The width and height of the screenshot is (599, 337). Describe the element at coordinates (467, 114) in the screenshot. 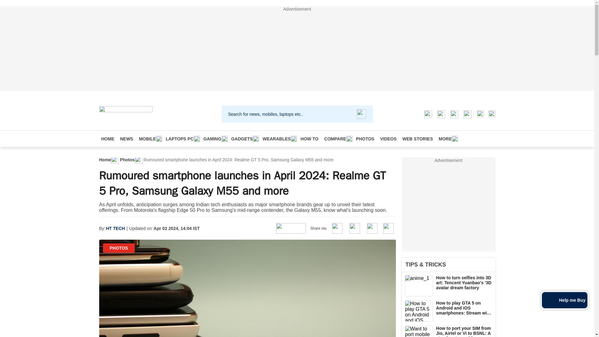

I see `youtube` at that location.